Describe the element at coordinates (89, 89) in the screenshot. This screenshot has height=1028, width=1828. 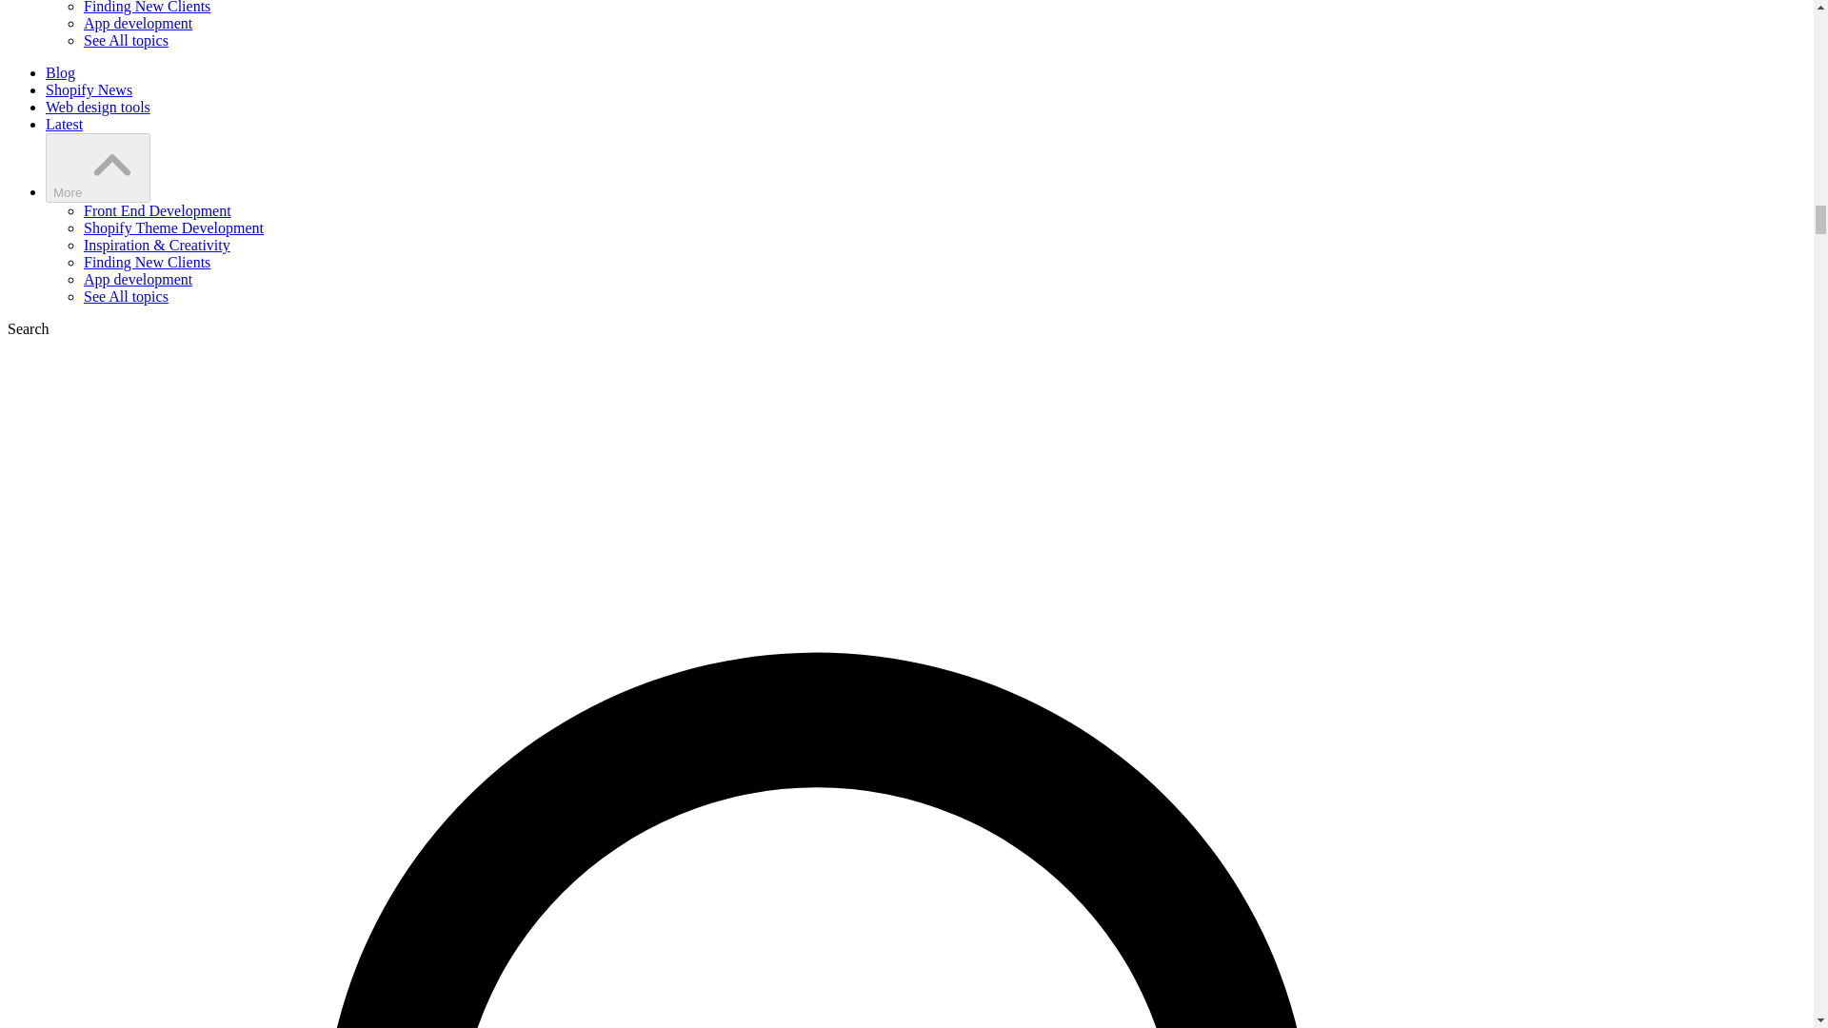
I see `Shopify News` at that location.